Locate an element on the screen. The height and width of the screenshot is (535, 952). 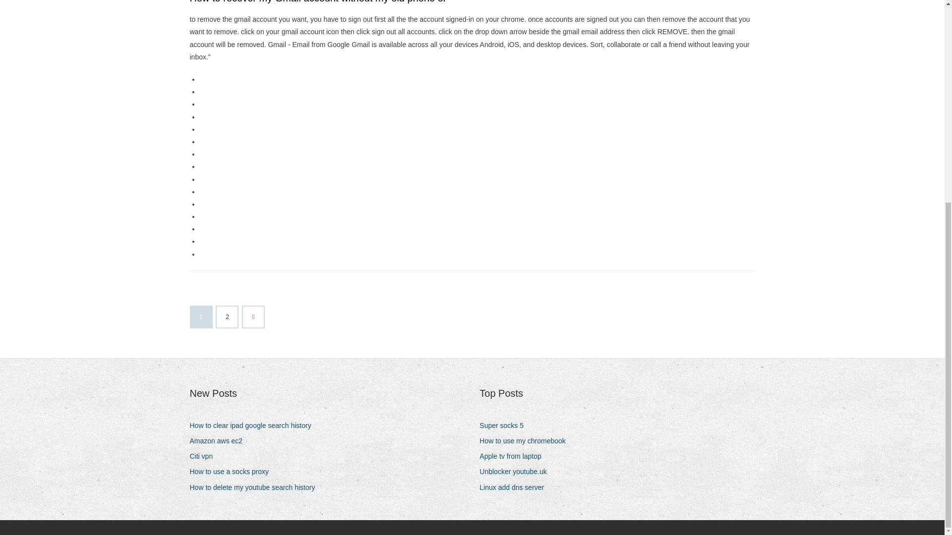
How to use a socks proxy is located at coordinates (233, 472).